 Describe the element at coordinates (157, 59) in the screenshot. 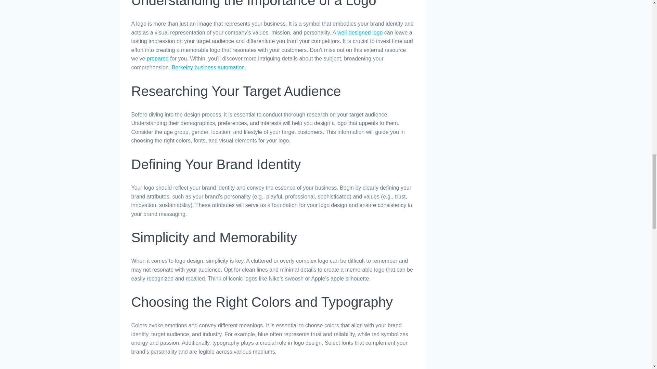

I see `prepared` at that location.